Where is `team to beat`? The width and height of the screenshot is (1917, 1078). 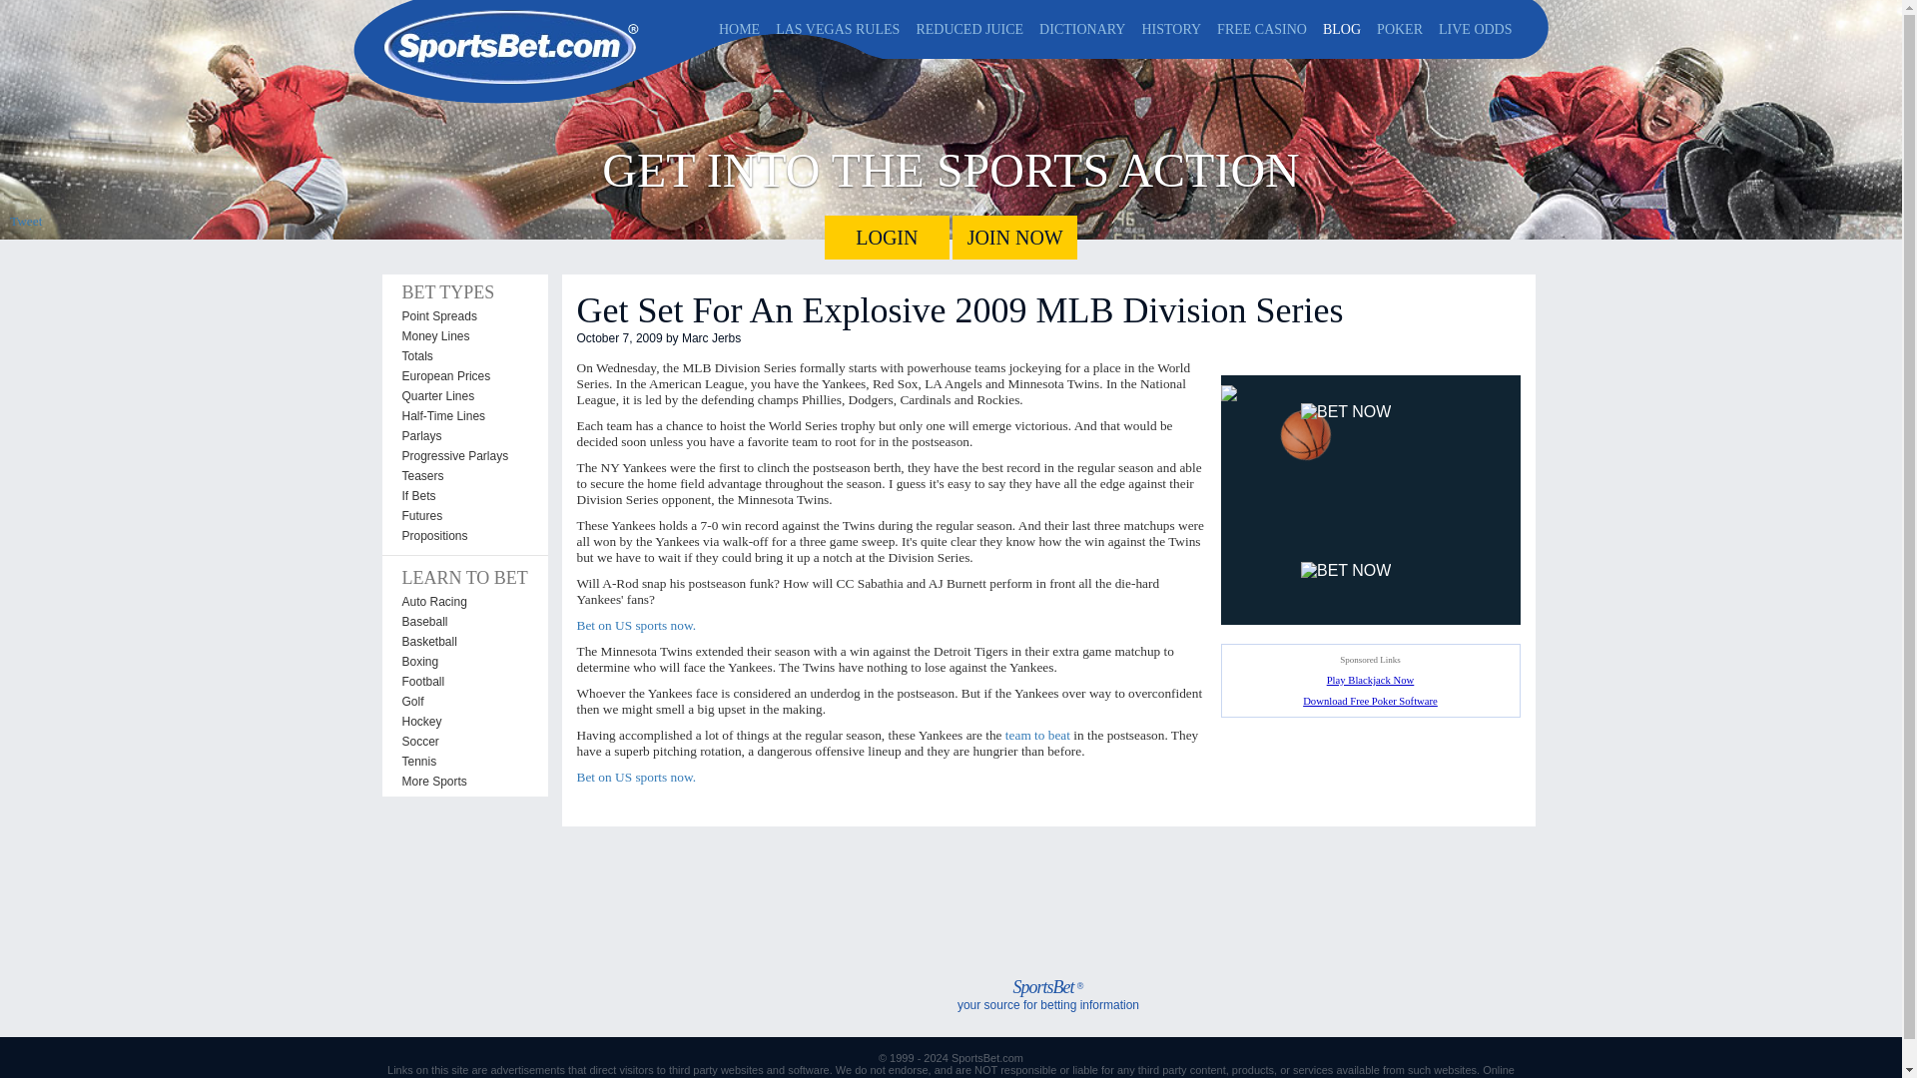 team to beat is located at coordinates (1036, 735).